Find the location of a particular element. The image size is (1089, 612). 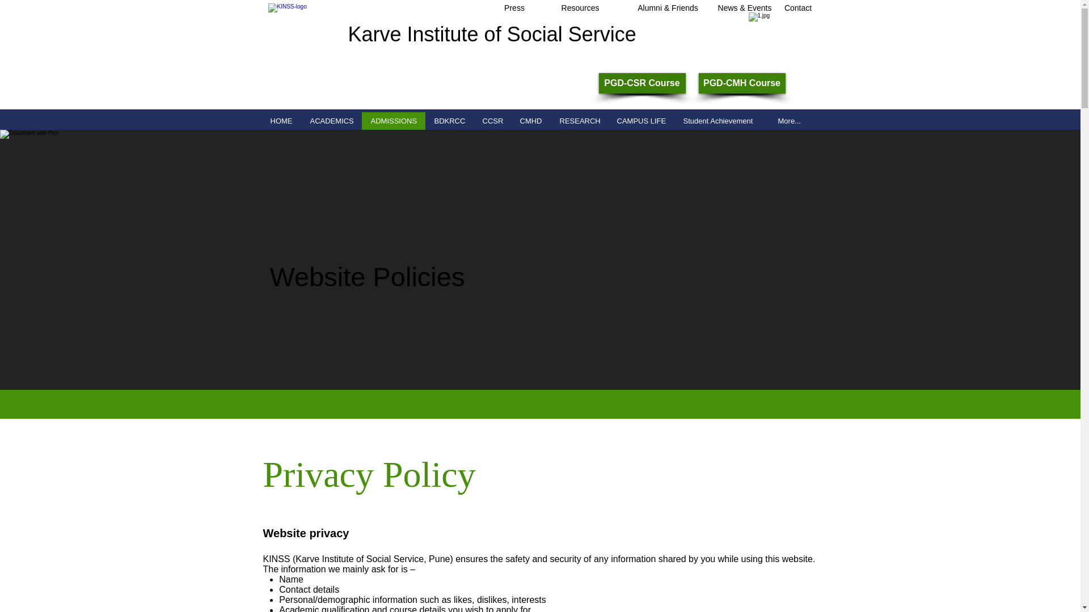

Resources is located at coordinates (581, 8).